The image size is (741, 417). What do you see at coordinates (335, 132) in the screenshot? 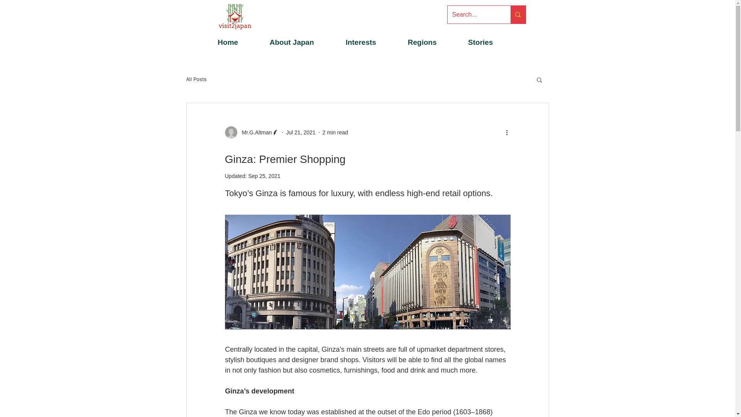
I see `2 min read` at bounding box center [335, 132].